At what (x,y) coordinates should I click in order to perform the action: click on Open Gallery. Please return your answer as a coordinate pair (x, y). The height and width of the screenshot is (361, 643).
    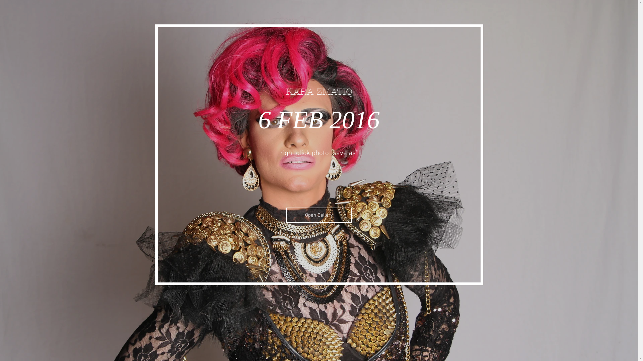
    Looking at the image, I should click on (319, 215).